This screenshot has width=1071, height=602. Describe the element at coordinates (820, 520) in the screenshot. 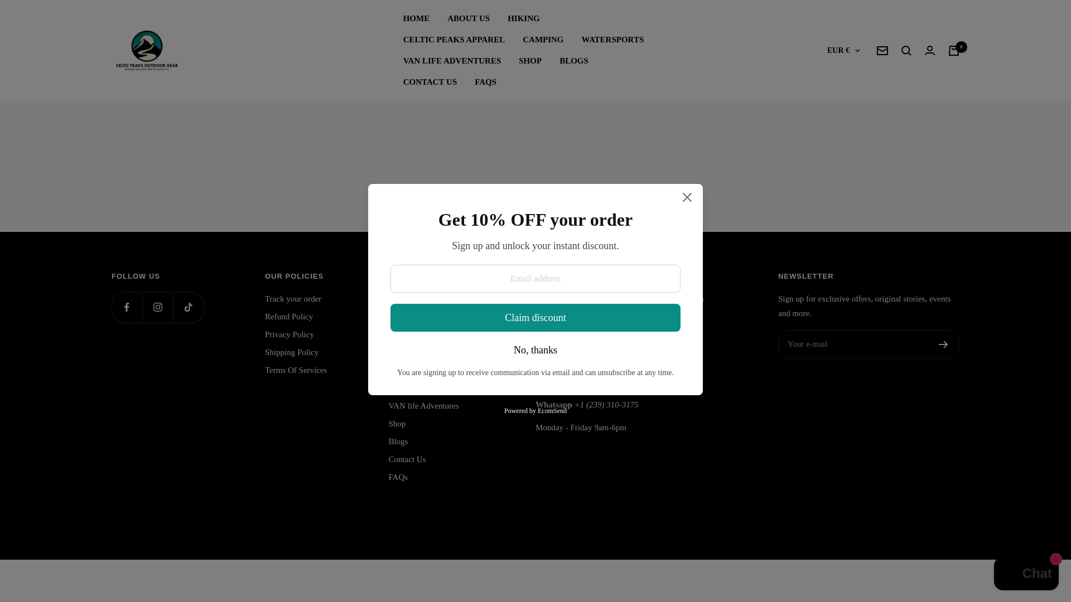

I see `Google Pay` at that location.